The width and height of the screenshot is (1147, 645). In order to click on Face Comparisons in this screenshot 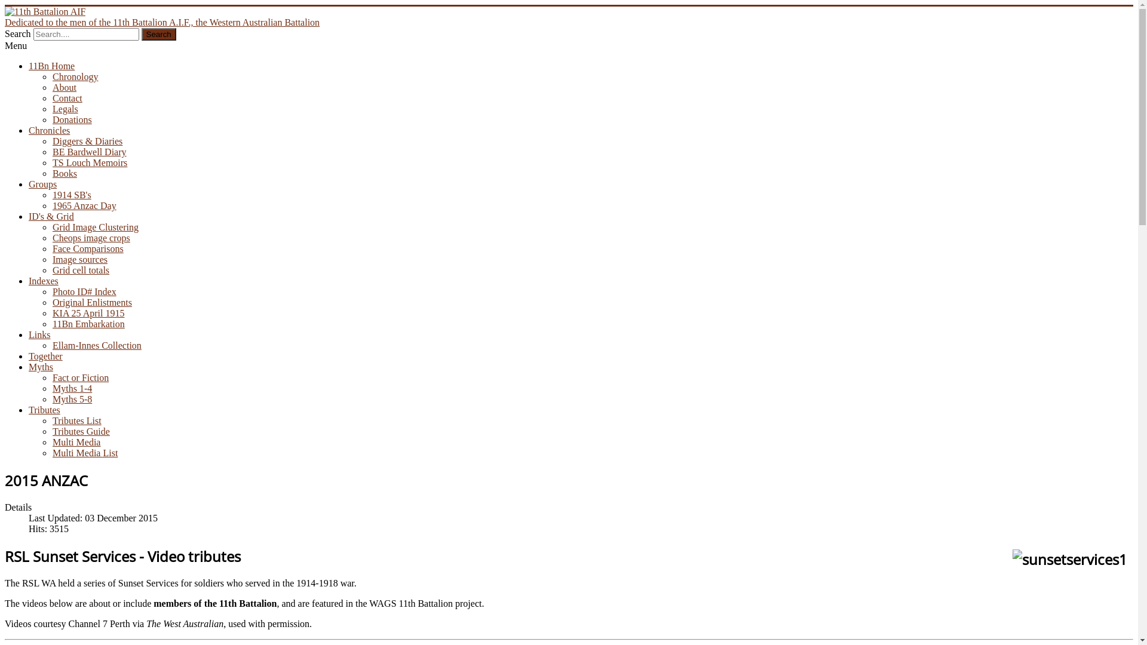, I will do `click(88, 248)`.